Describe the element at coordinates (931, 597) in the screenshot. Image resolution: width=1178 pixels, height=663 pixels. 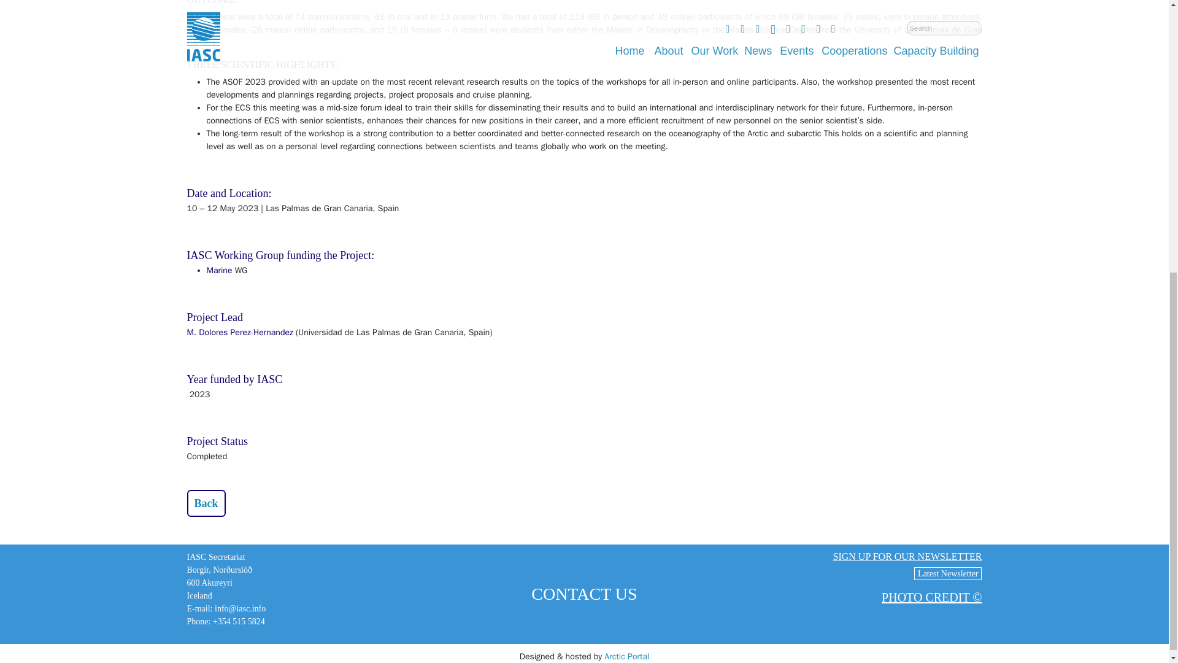
I see `Photo Credit` at that location.